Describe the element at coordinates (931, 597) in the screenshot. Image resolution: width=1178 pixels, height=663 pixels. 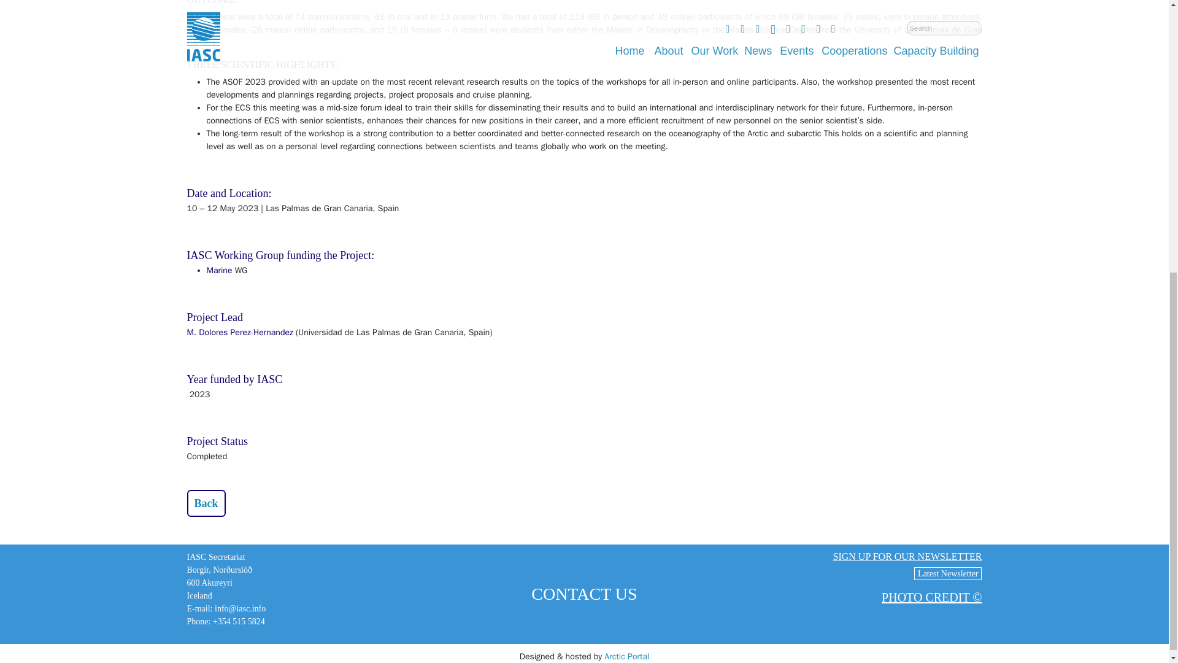
I see `Photo Credit` at that location.